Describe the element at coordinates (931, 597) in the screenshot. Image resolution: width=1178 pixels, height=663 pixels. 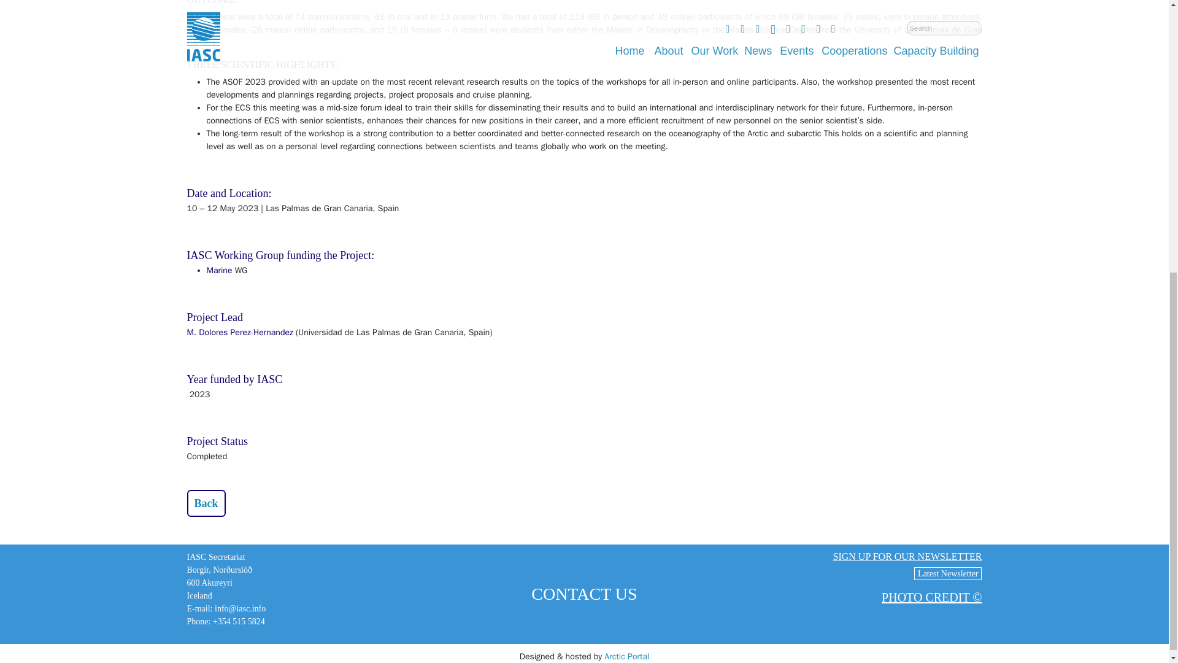
I see `Photo Credit` at that location.